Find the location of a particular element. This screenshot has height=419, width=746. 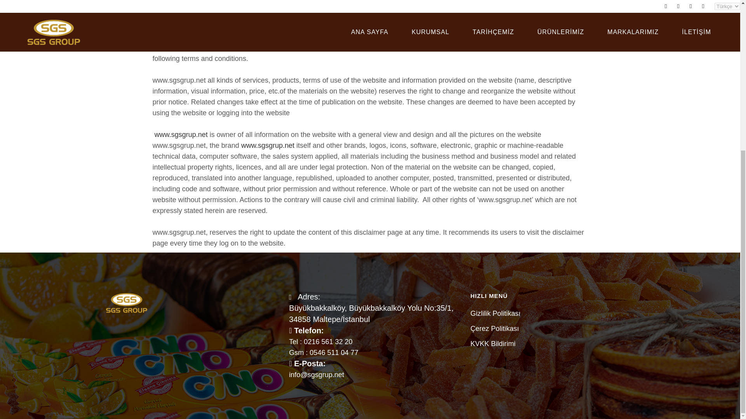

www.sgsgrup.net is located at coordinates (268, 145).